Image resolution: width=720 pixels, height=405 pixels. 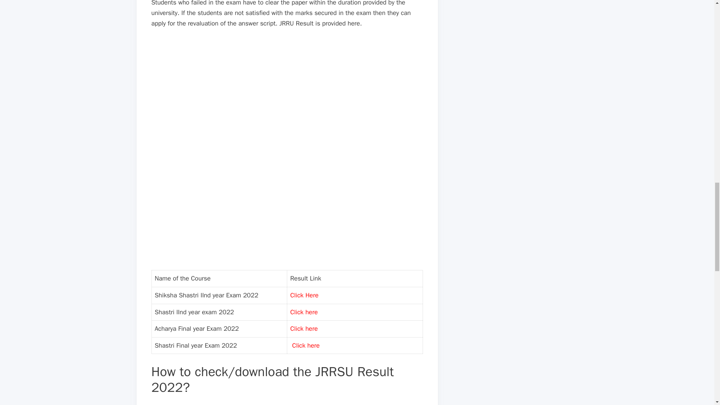 What do you see at coordinates (304, 328) in the screenshot?
I see `Click here` at bounding box center [304, 328].